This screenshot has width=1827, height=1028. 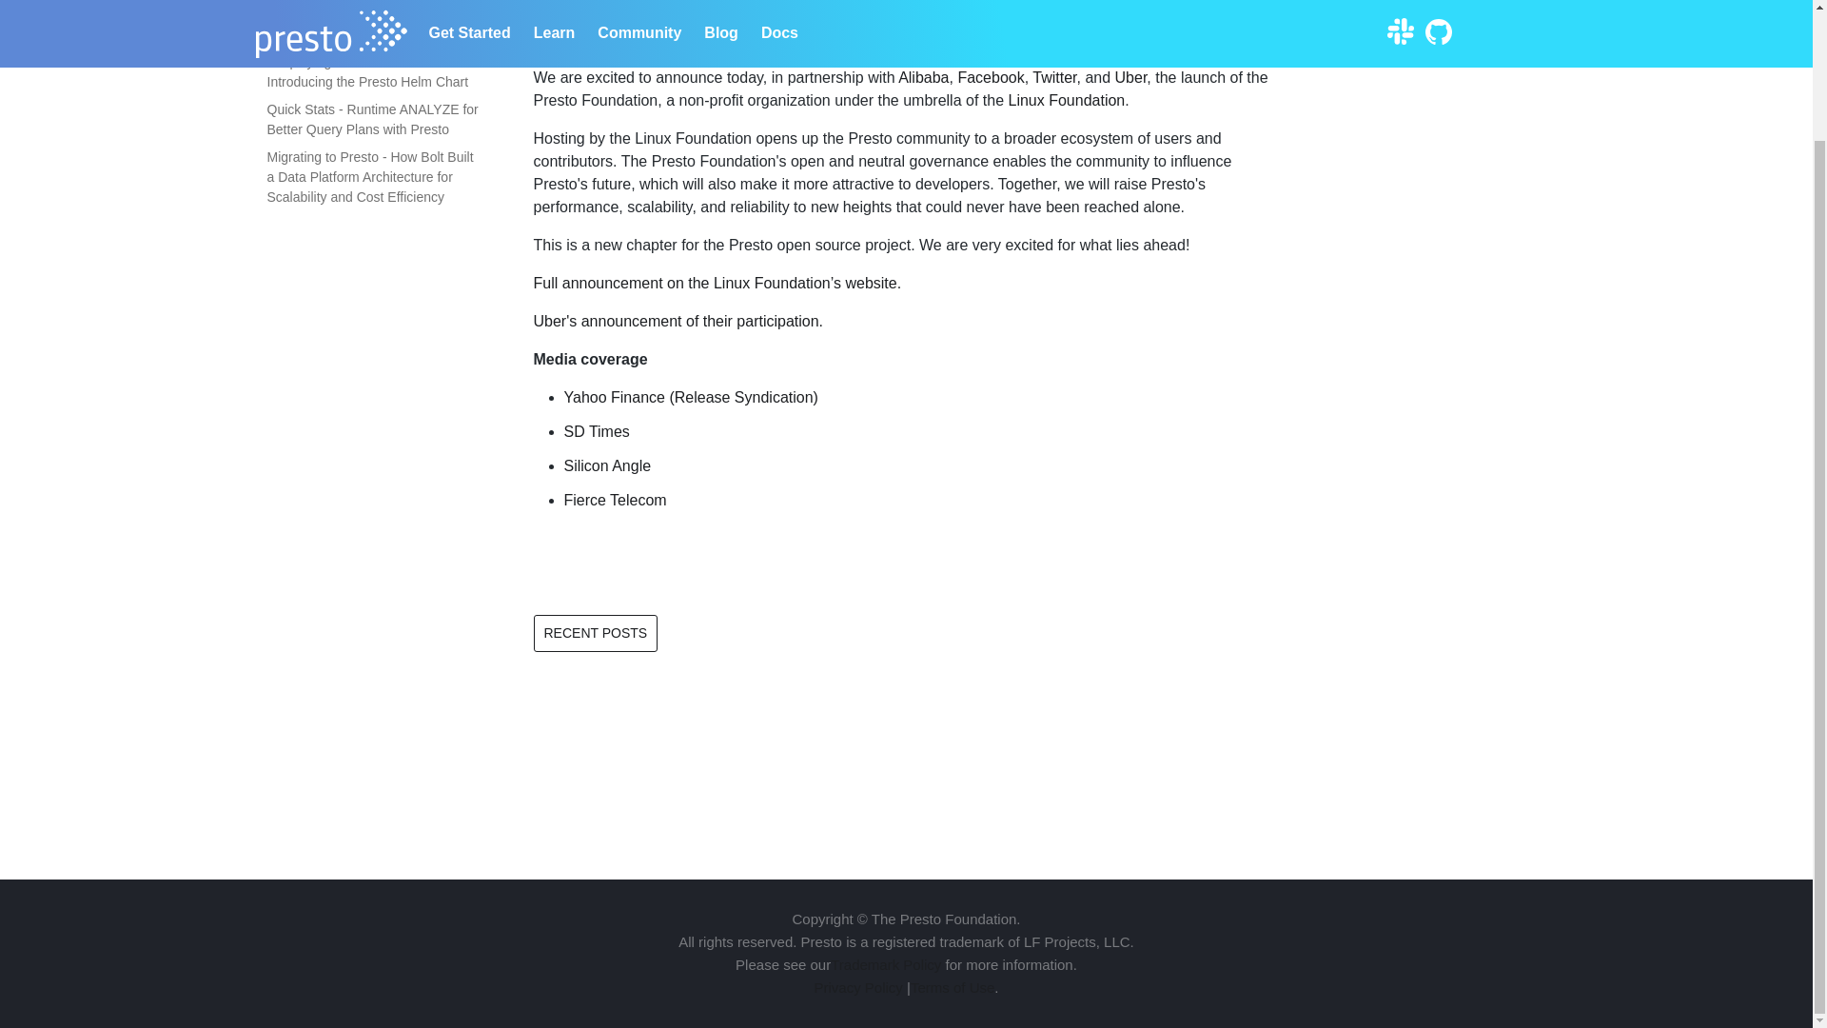 What do you see at coordinates (596, 431) in the screenshot?
I see `SD Times` at bounding box center [596, 431].